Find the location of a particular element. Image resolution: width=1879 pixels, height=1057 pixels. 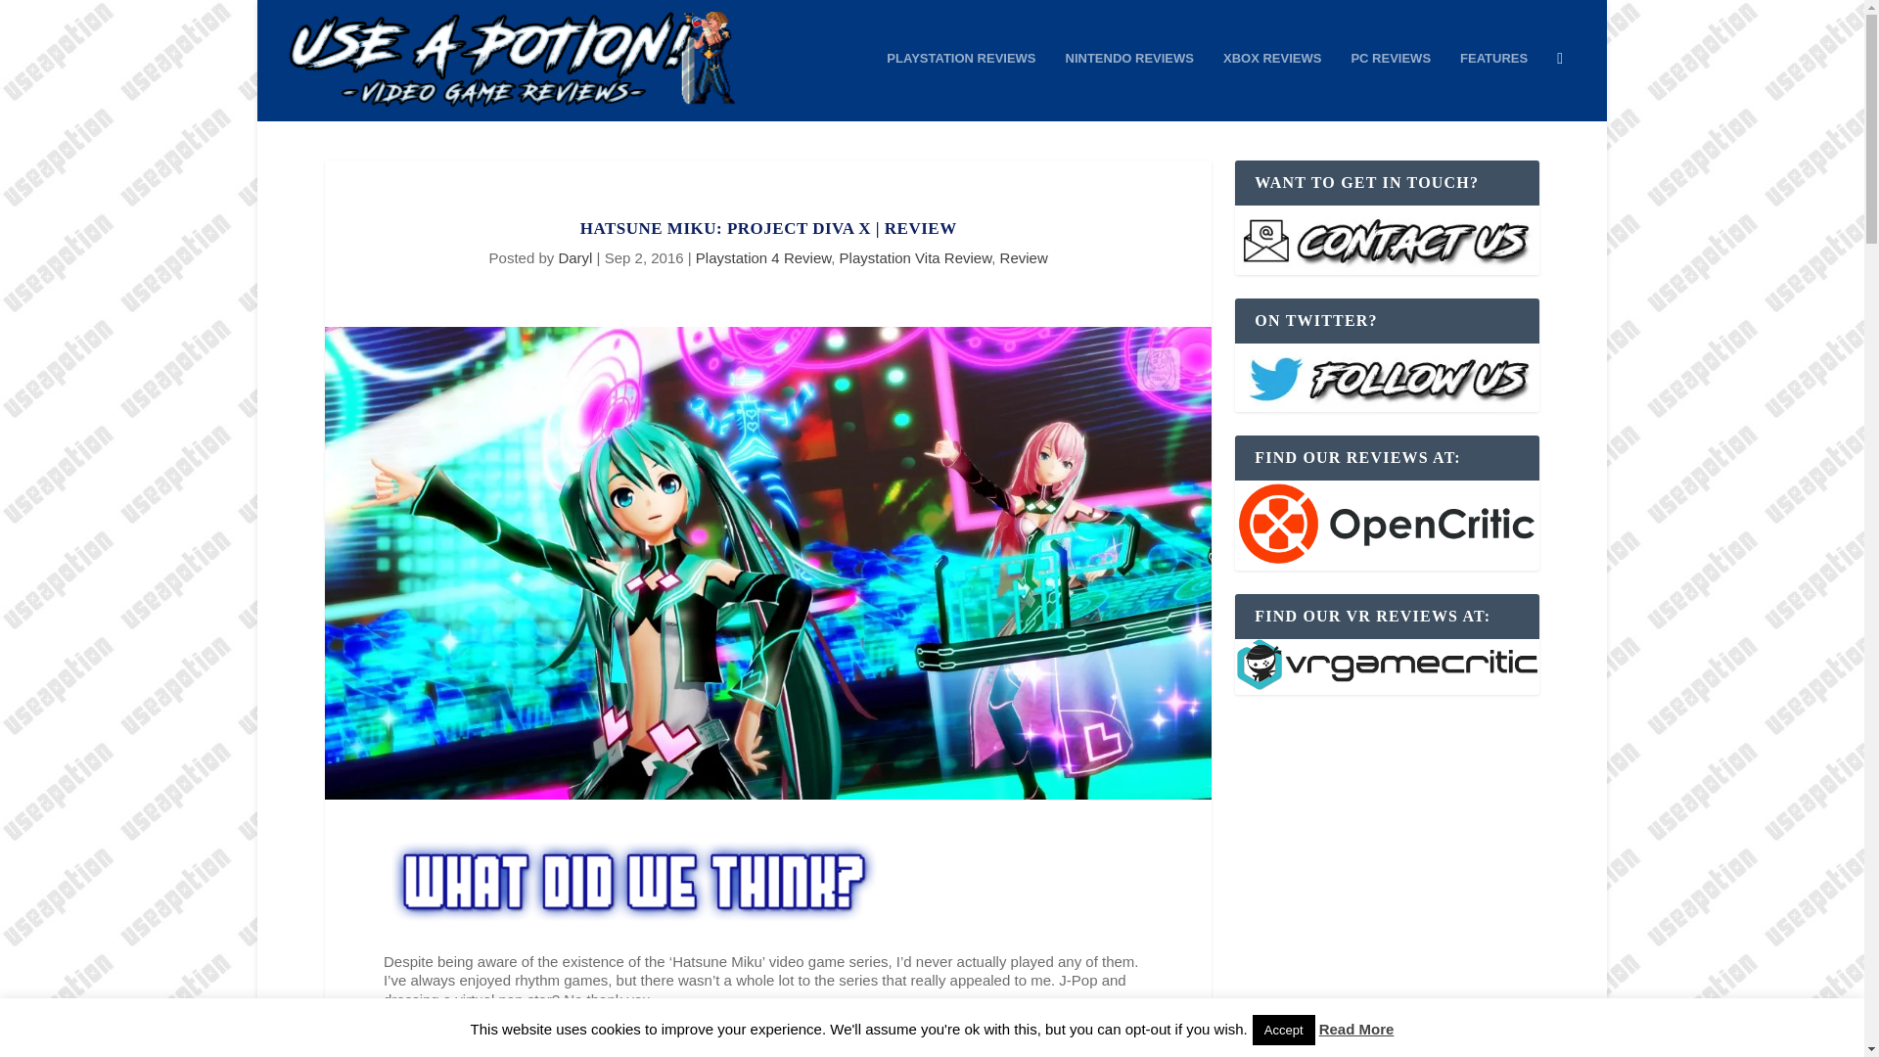

XBOX REVIEWS is located at coordinates (1271, 86).